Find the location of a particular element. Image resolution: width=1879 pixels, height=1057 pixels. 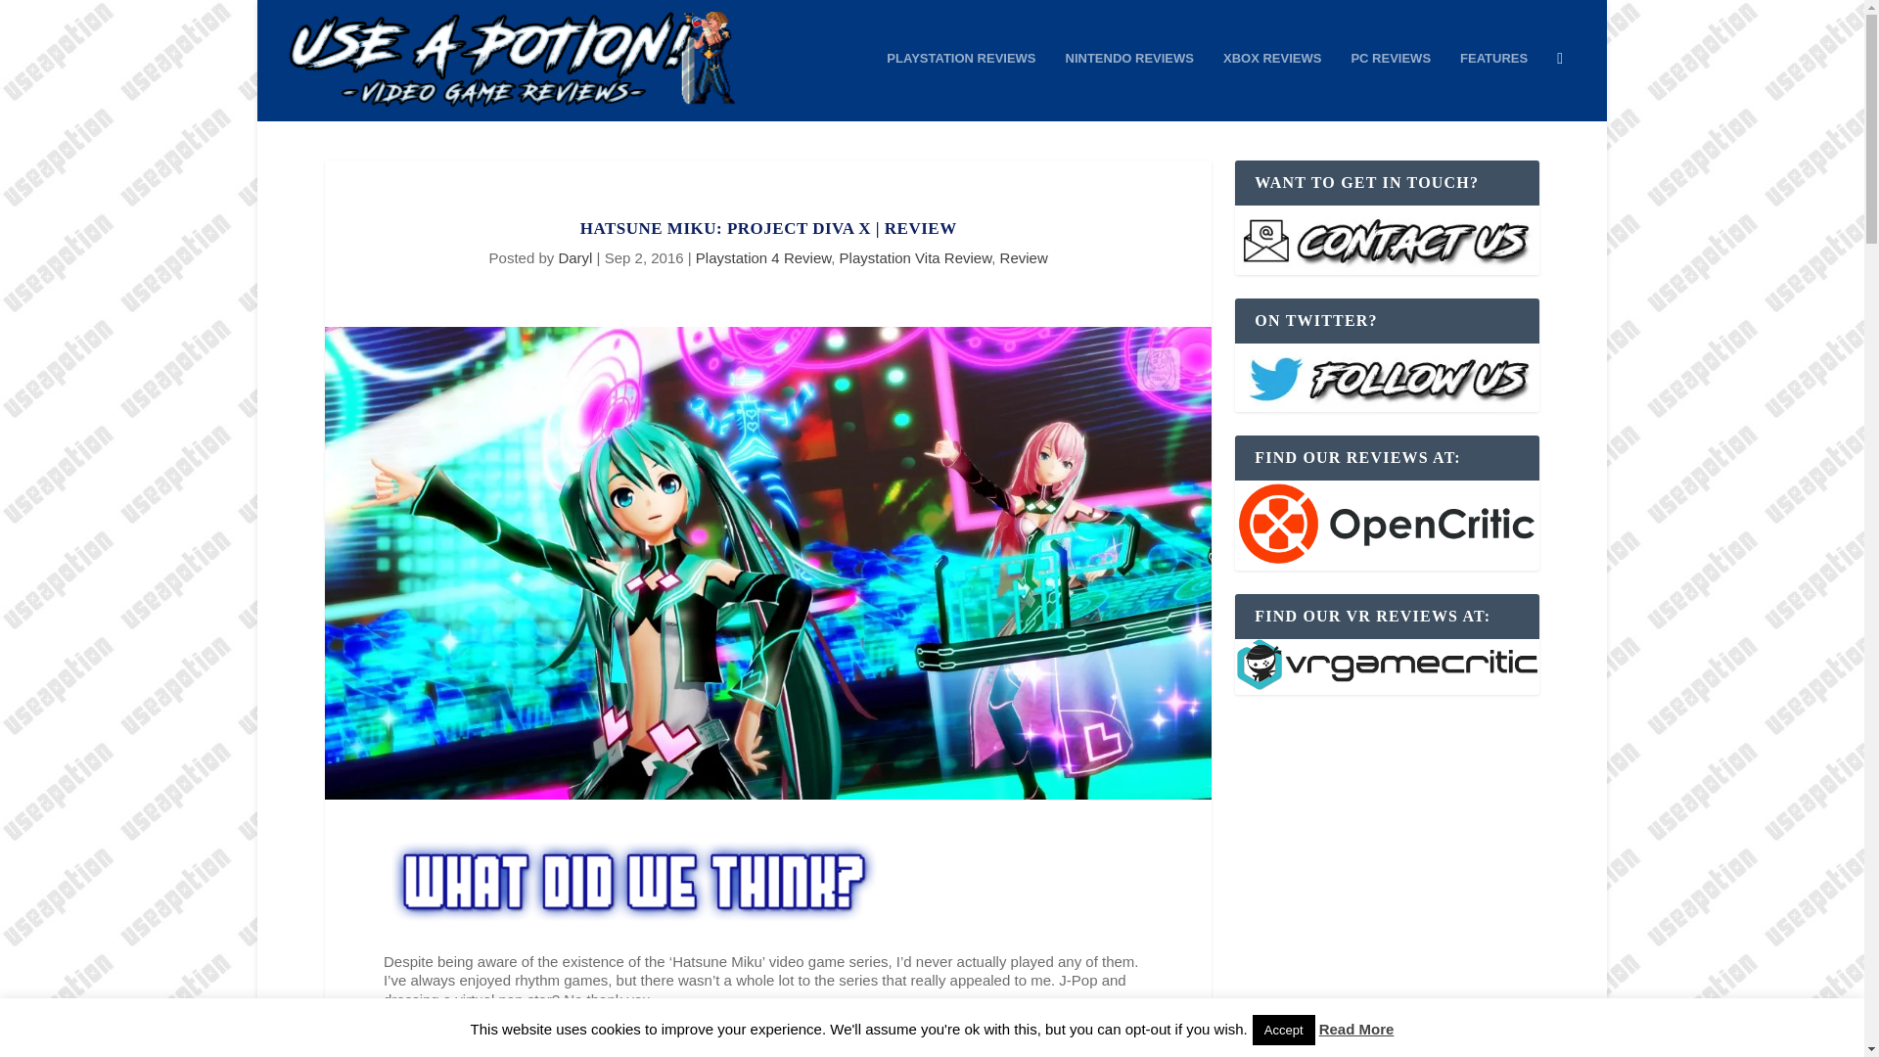

XBOX REVIEWS is located at coordinates (1271, 86).